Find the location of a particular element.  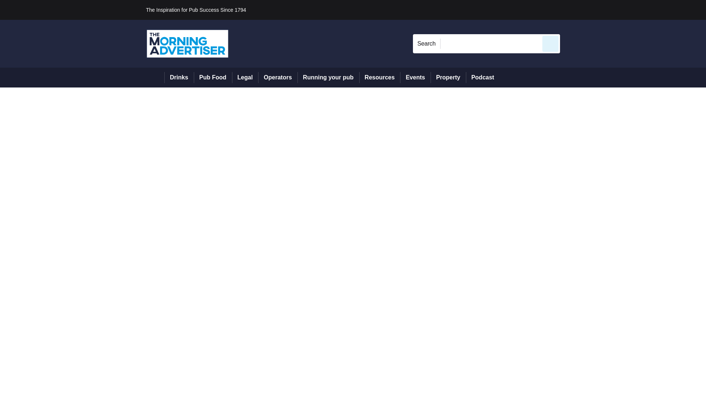

REGISTER is located at coordinates (610, 10).